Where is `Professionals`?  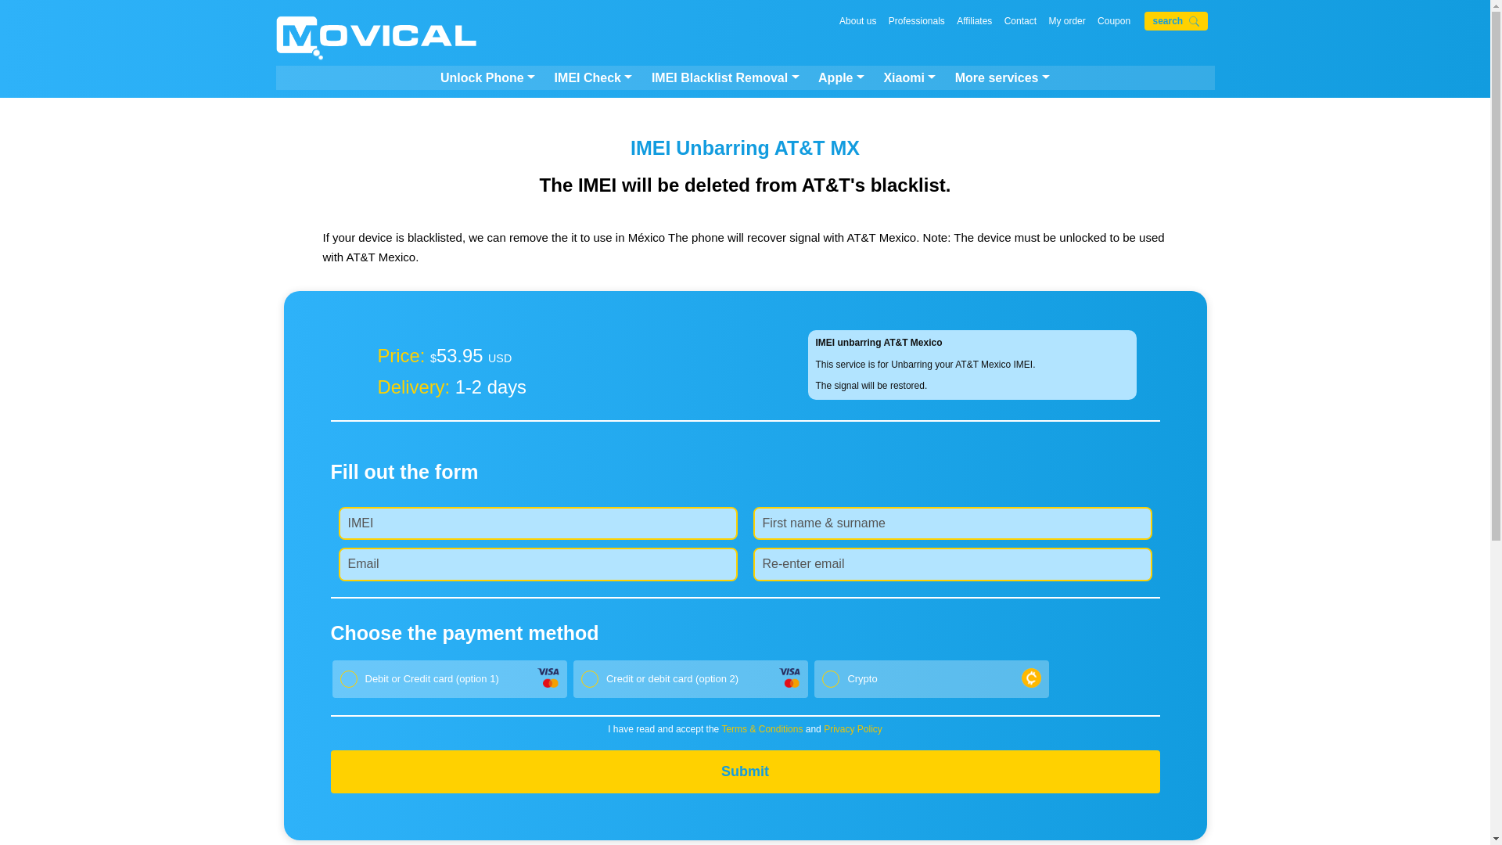 Professionals is located at coordinates (917, 20).